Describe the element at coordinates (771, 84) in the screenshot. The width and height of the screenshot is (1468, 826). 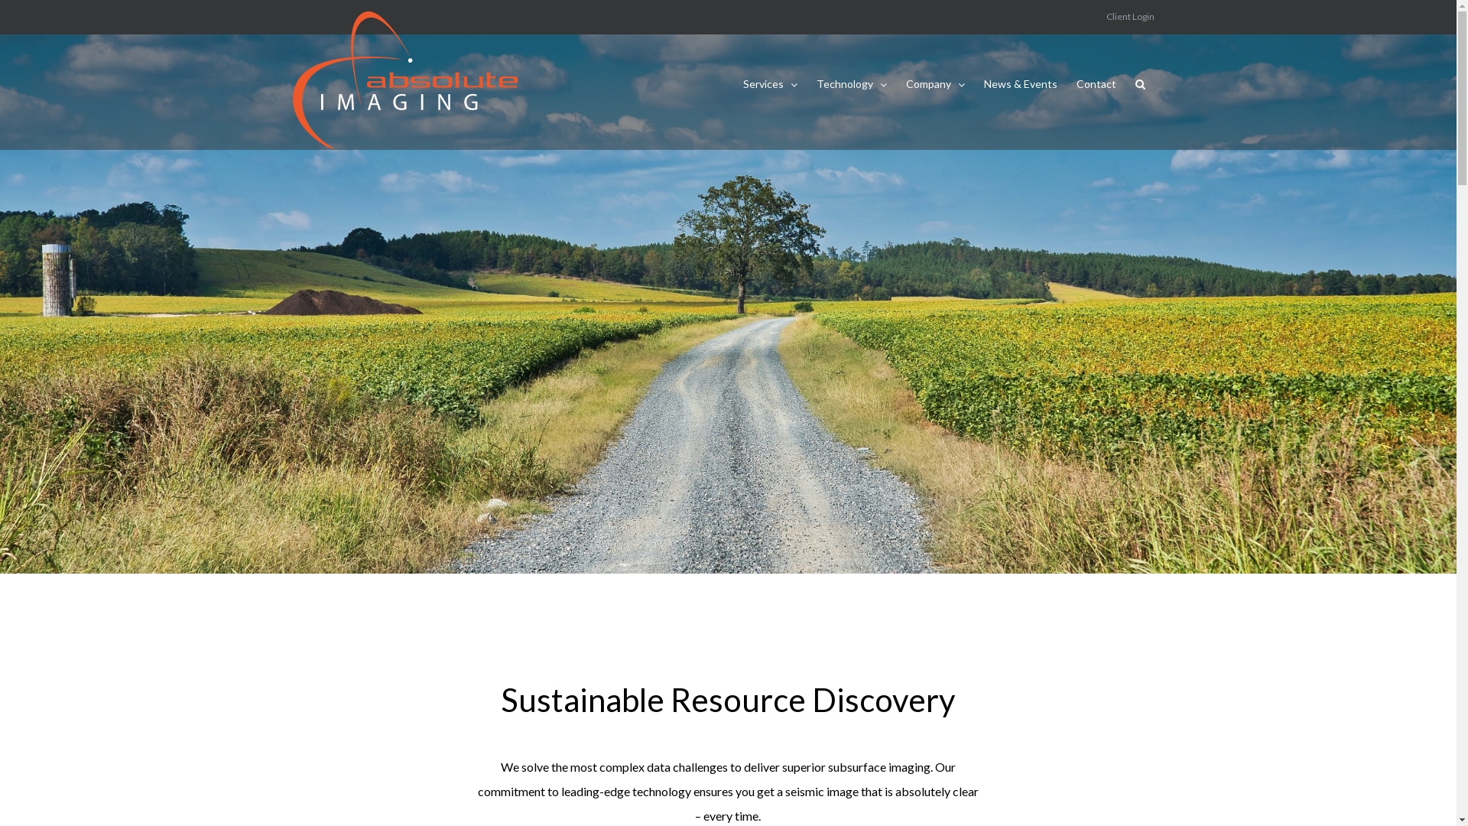
I see `Services` at that location.